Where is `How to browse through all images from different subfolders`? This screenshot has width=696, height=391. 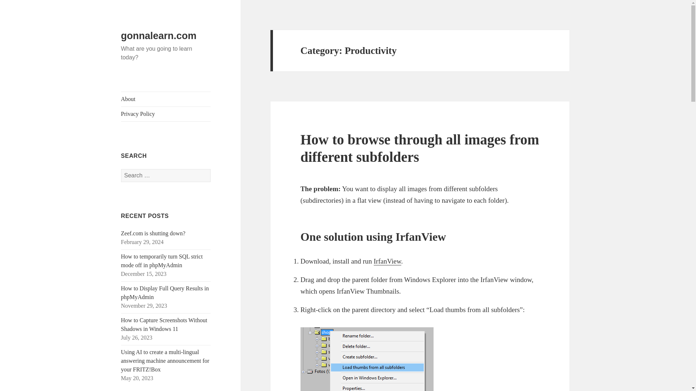
How to browse through all images from different subfolders is located at coordinates (420, 148).